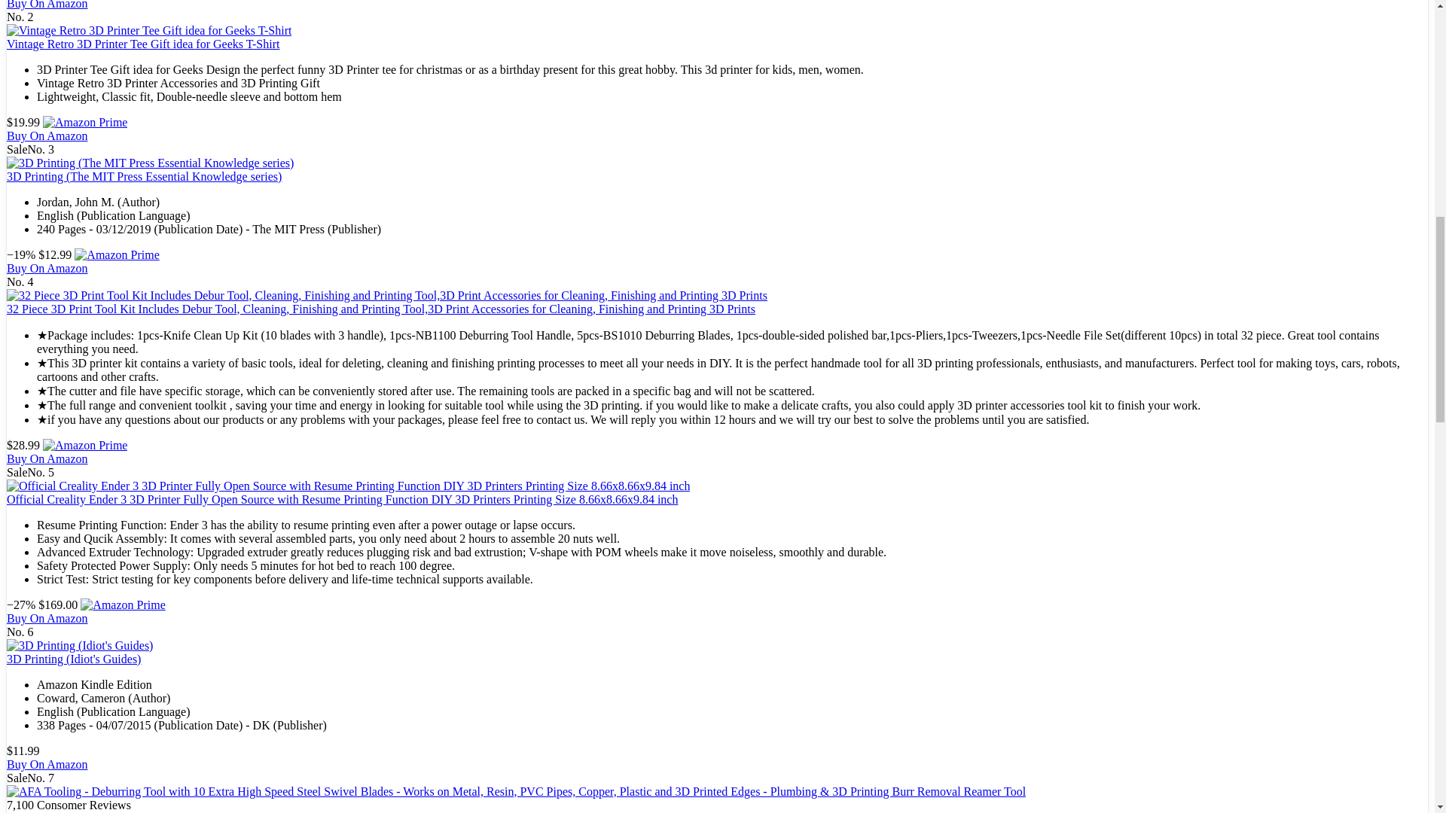 This screenshot has height=813, width=1446. I want to click on Vintage Retro 3D Printer Tee Gift idea for Geeks T-Shirt, so click(149, 30).